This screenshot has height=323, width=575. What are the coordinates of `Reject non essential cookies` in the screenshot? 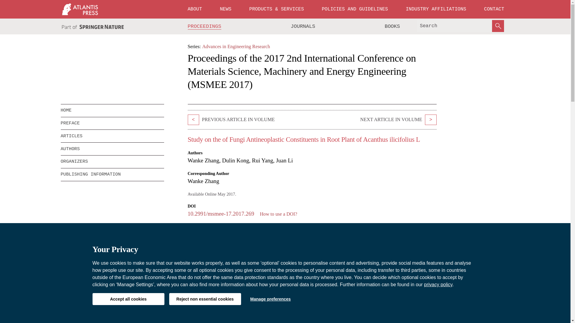 It's located at (205, 299).